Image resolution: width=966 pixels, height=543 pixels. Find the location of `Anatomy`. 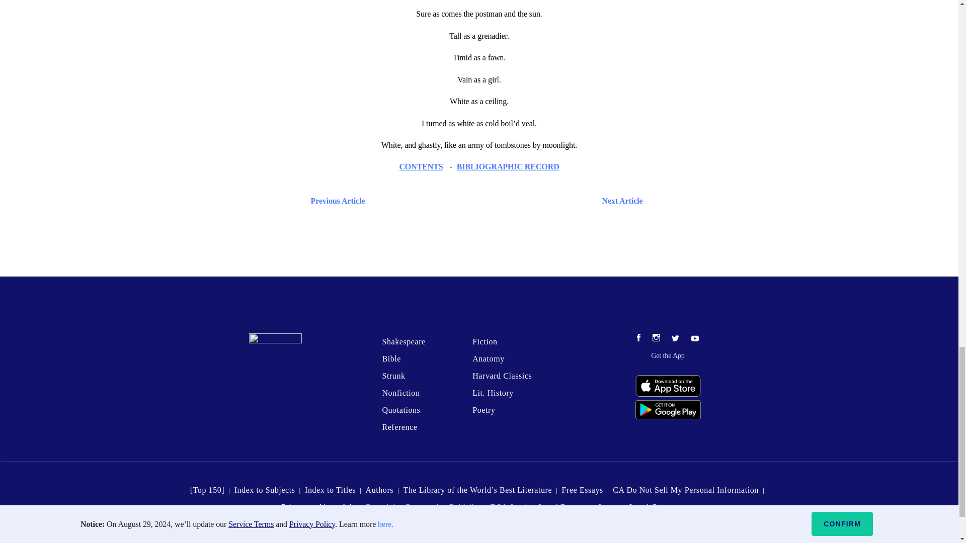

Anatomy is located at coordinates (488, 359).